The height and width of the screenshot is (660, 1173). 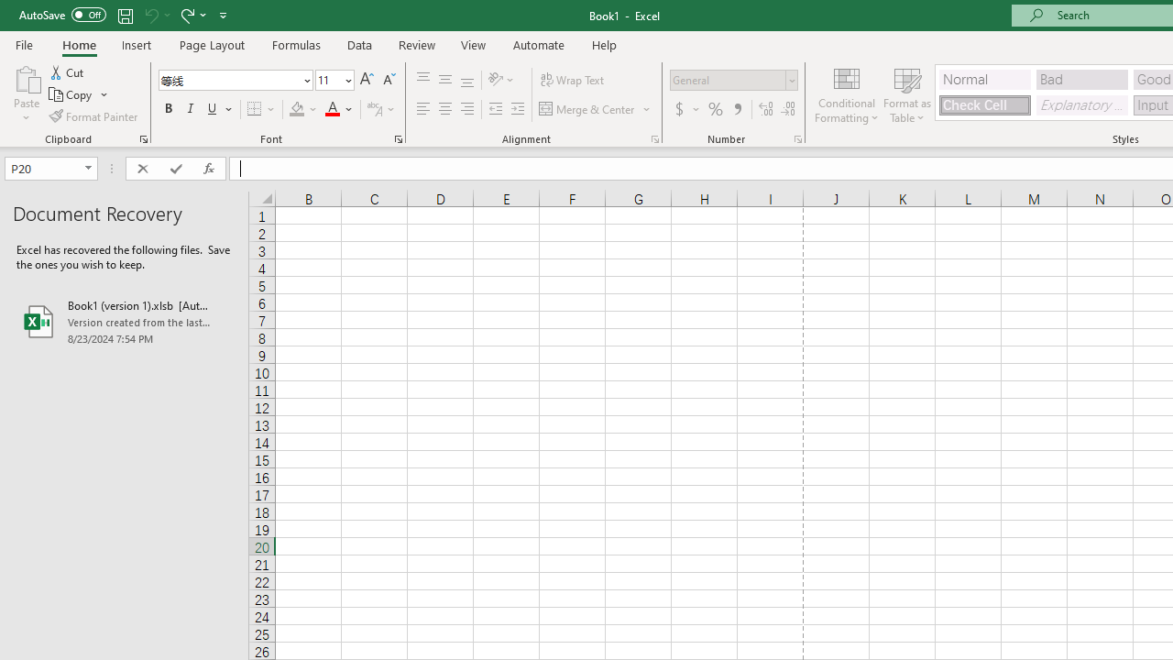 What do you see at coordinates (733, 81) in the screenshot?
I see `Number Format` at bounding box center [733, 81].